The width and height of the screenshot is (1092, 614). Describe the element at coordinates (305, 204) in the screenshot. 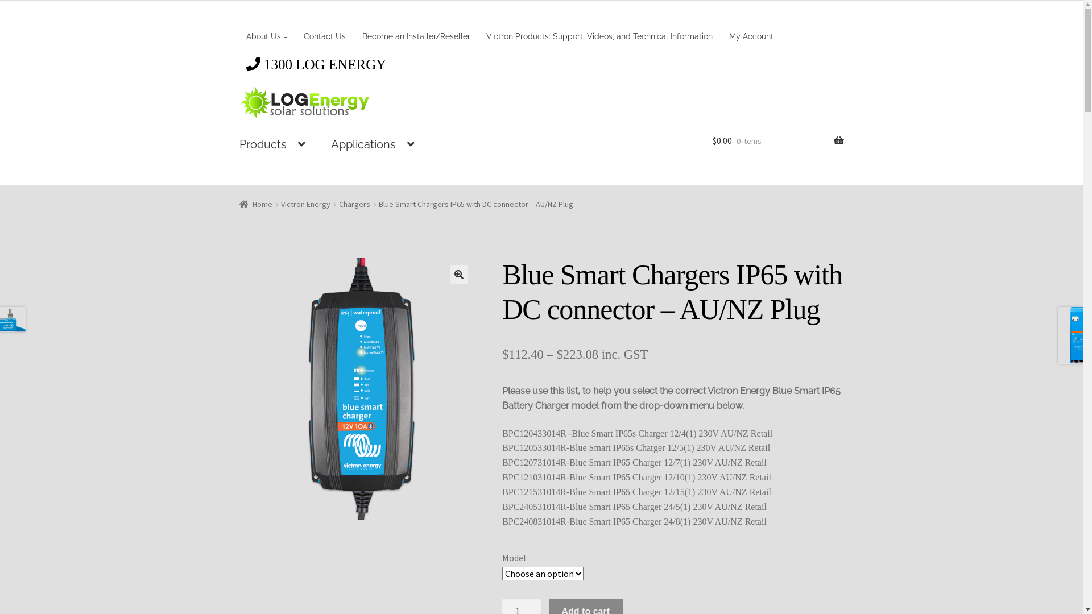

I see `Victron Energy` at that location.